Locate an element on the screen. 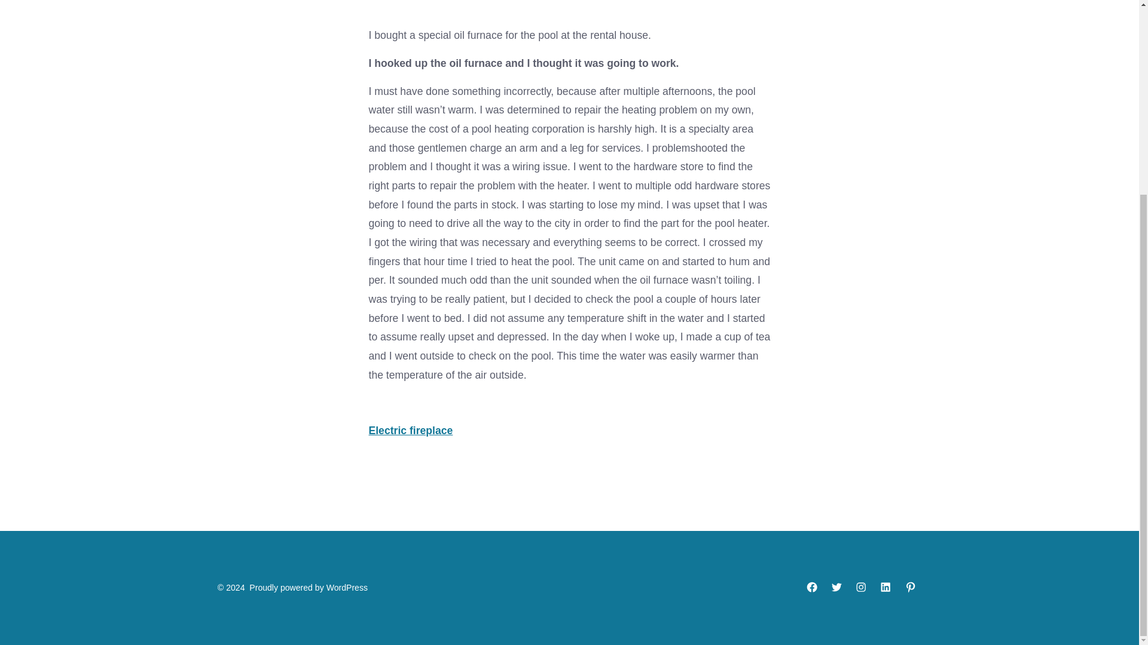 This screenshot has width=1148, height=645. Open Instagram in a new tab is located at coordinates (861, 587).